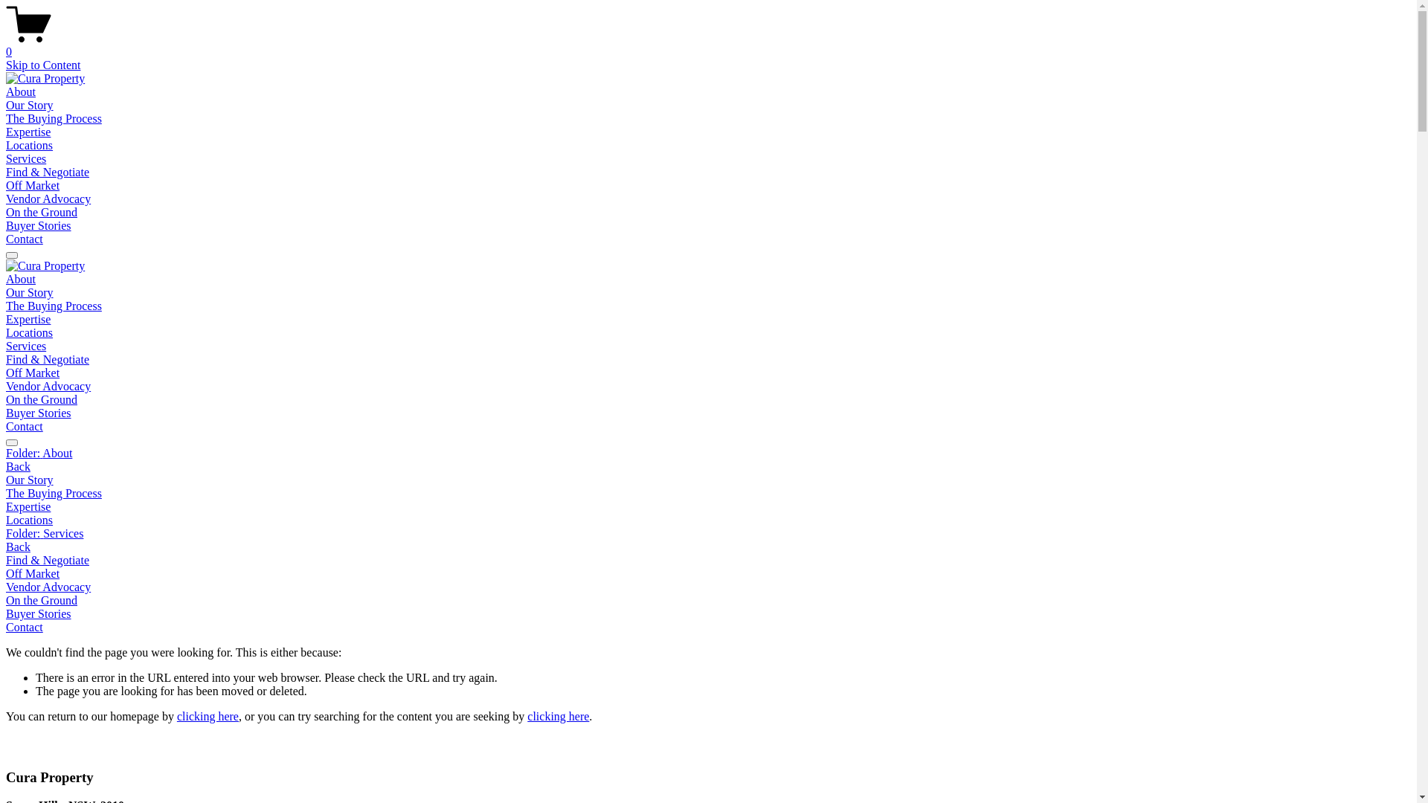 Image resolution: width=1428 pixels, height=803 pixels. Describe the element at coordinates (54, 119) in the screenshot. I see `The Buying Process` at that location.